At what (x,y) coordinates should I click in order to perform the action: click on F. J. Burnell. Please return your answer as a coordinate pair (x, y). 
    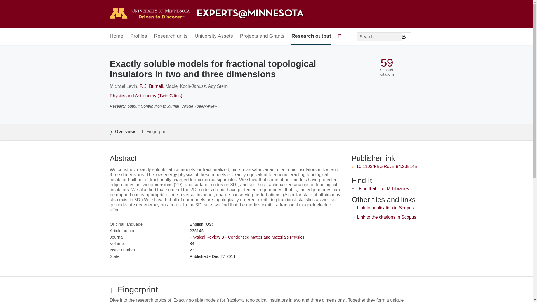
    Looking at the image, I should click on (151, 86).